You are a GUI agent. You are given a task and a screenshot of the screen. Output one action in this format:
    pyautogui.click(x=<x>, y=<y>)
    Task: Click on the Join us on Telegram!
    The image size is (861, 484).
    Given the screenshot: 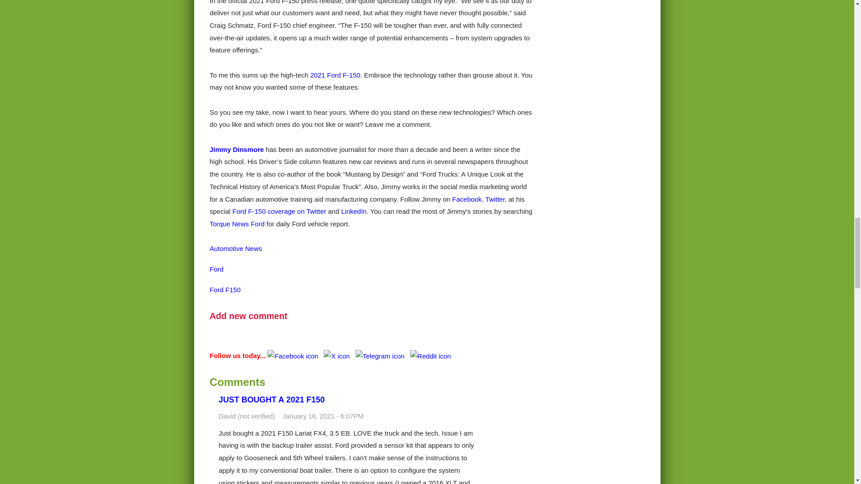 What is the action you would take?
    pyautogui.click(x=381, y=356)
    